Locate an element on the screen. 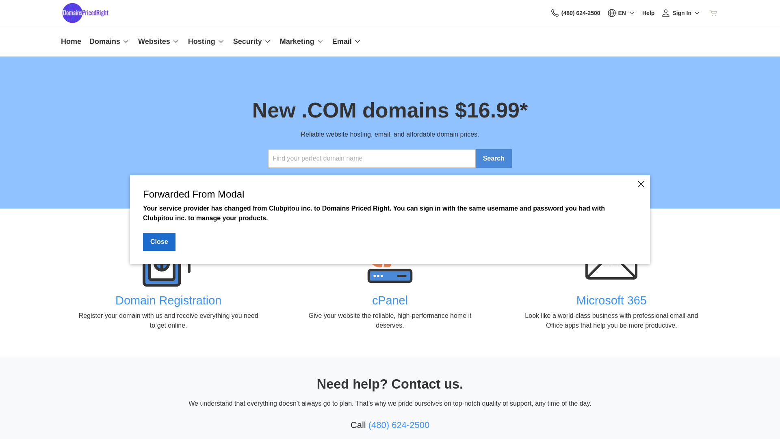 This screenshot has width=780, height=439. Security is located at coordinates (253, 41).